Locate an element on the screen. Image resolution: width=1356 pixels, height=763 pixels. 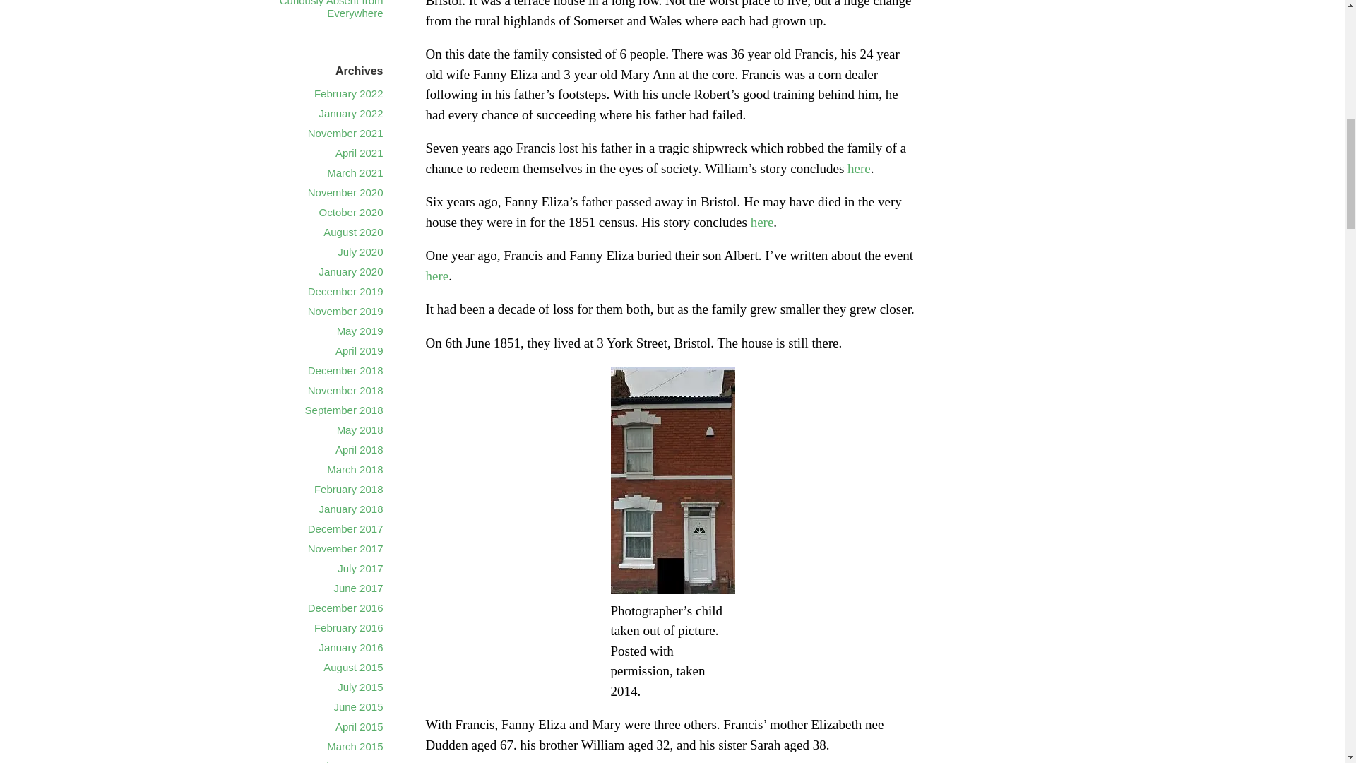
December 2019 is located at coordinates (345, 291).